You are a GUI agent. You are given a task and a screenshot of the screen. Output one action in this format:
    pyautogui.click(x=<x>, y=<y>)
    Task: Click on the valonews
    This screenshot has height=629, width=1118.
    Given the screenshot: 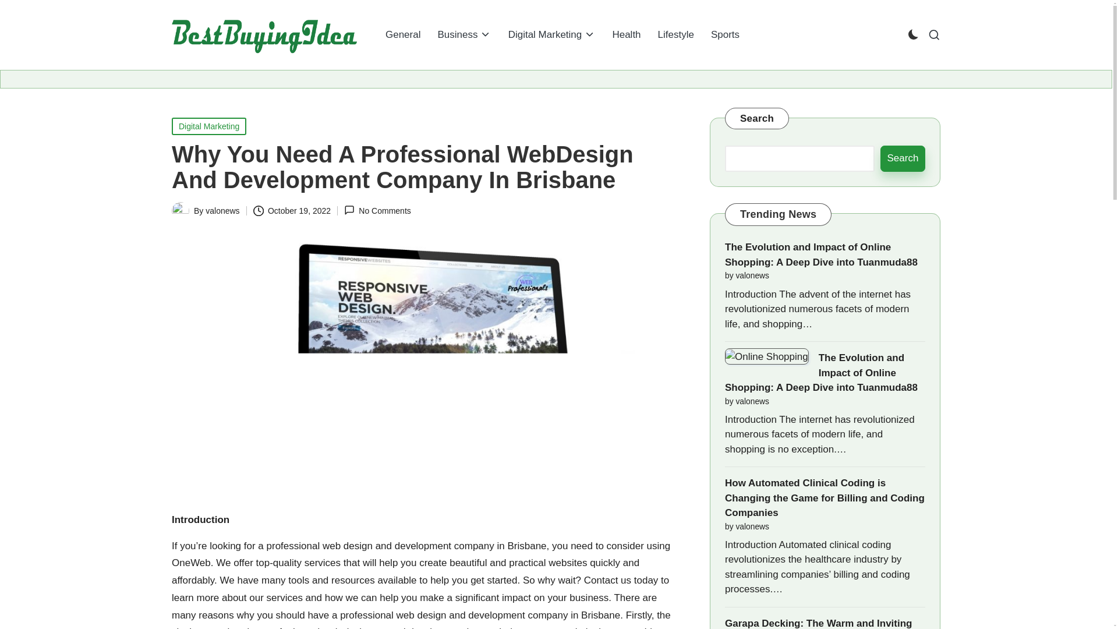 What is the action you would take?
    pyautogui.click(x=222, y=211)
    